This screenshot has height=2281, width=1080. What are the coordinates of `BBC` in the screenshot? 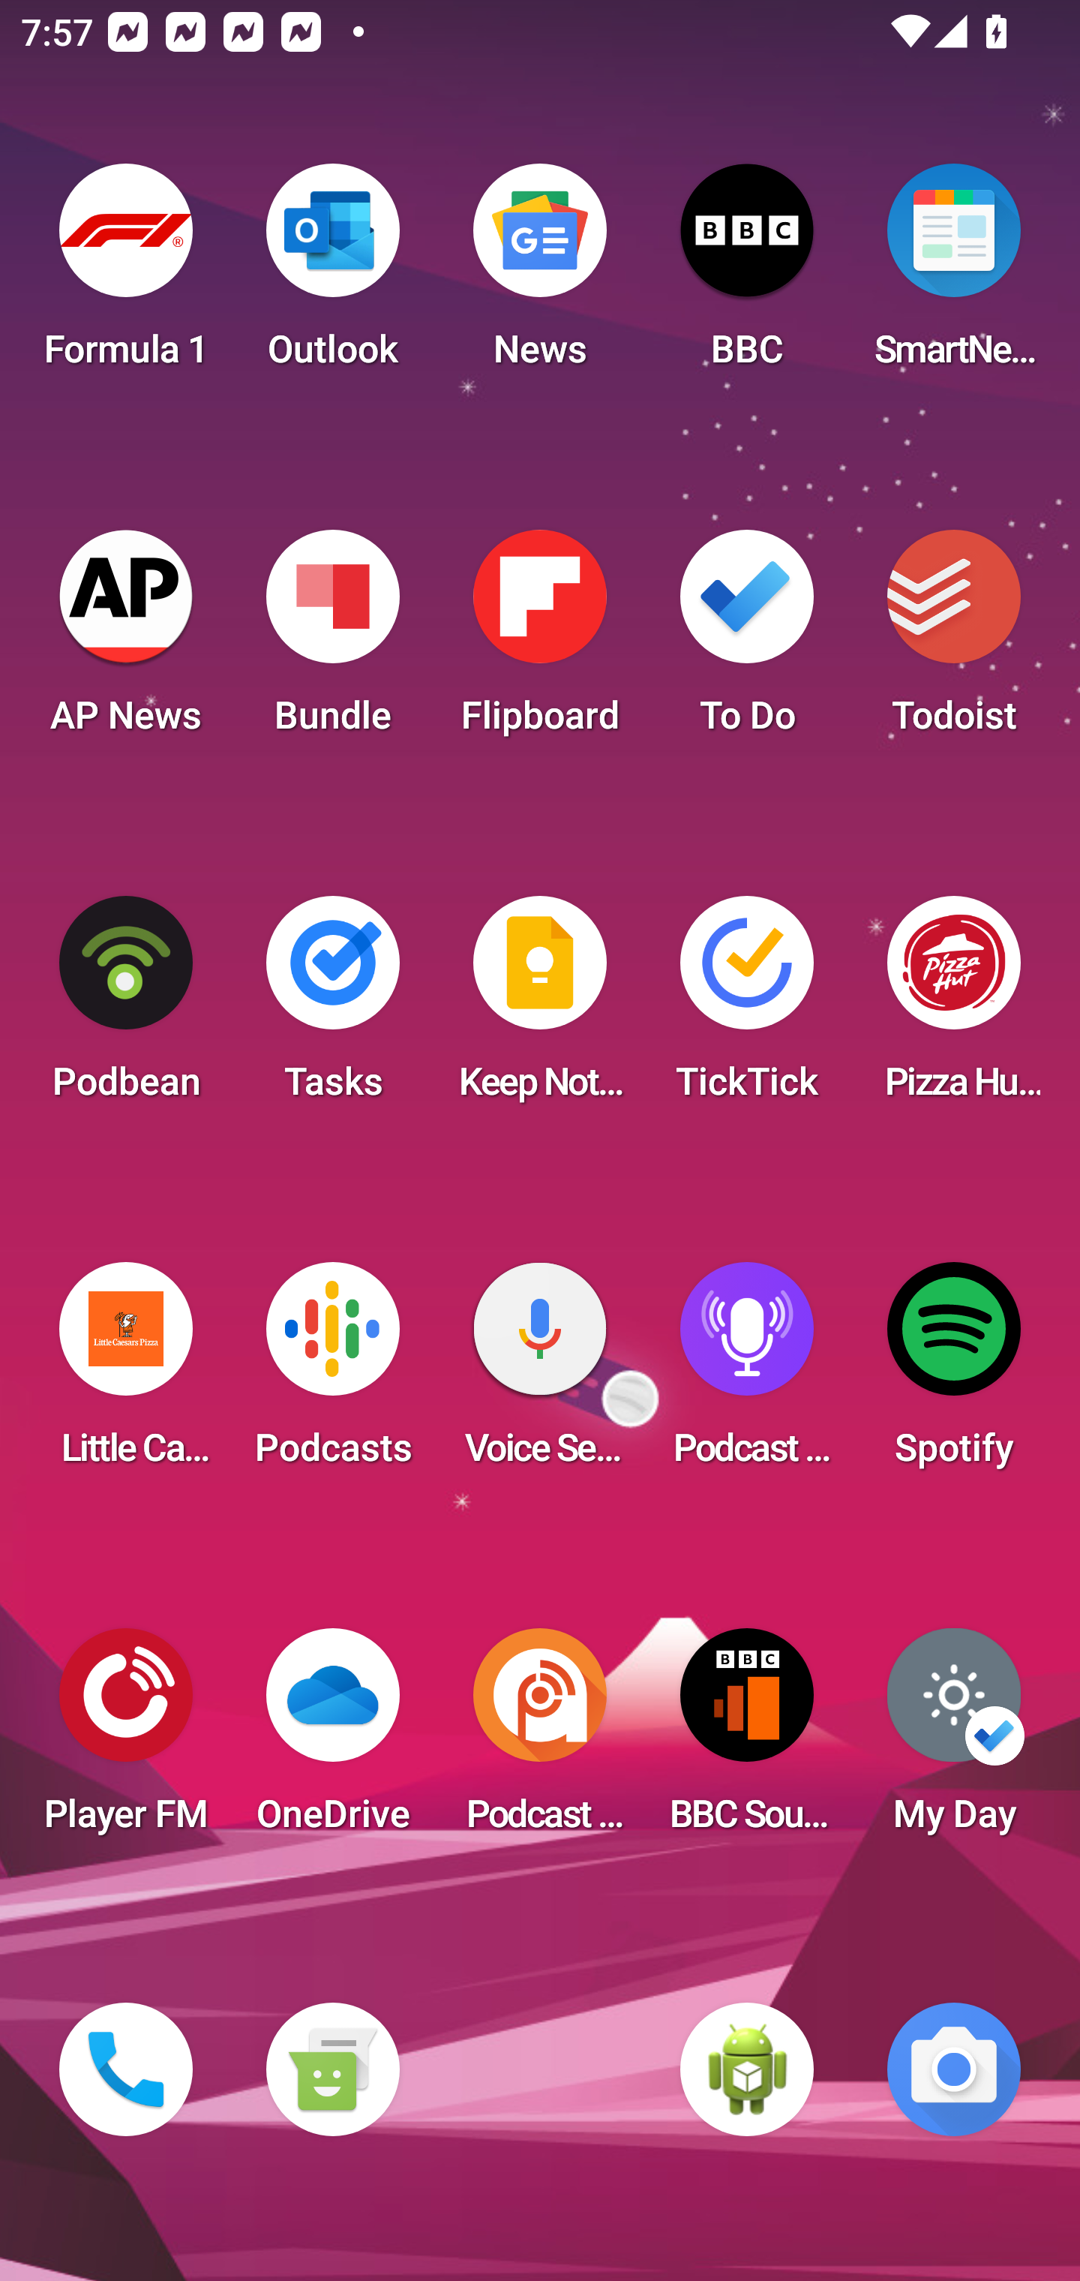 It's located at (747, 275).